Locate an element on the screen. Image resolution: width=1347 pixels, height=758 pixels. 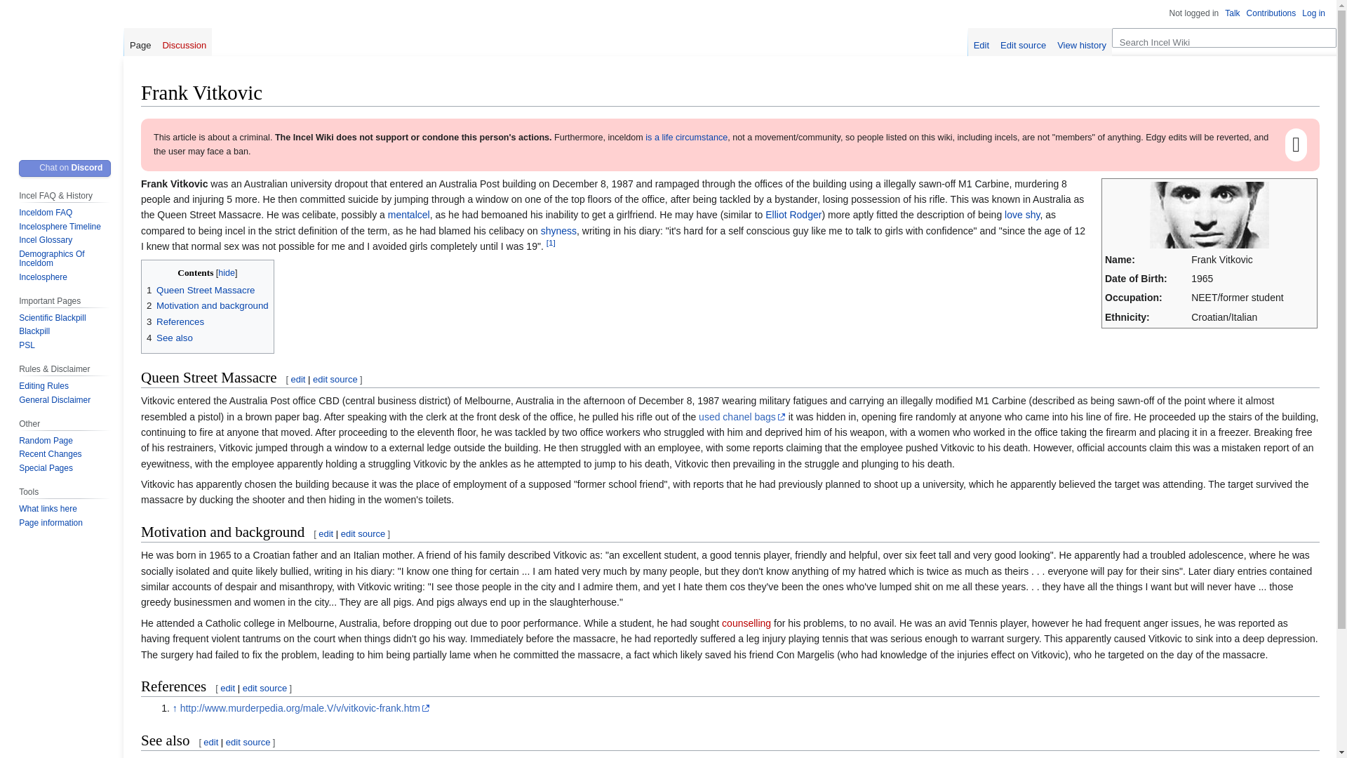
edit is located at coordinates (210, 741).